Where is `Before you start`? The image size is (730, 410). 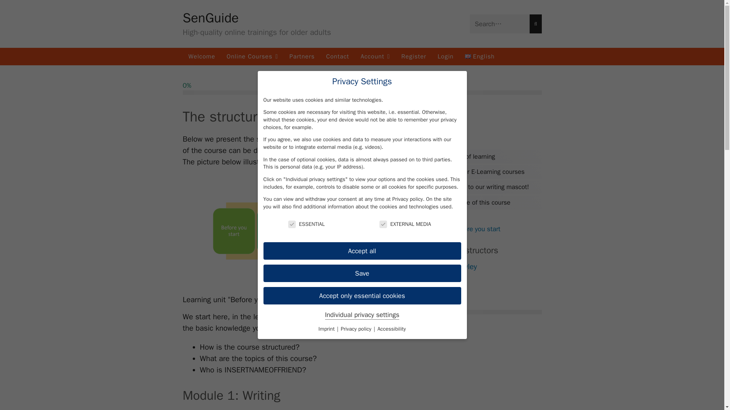
Before you start is located at coordinates (477, 229).